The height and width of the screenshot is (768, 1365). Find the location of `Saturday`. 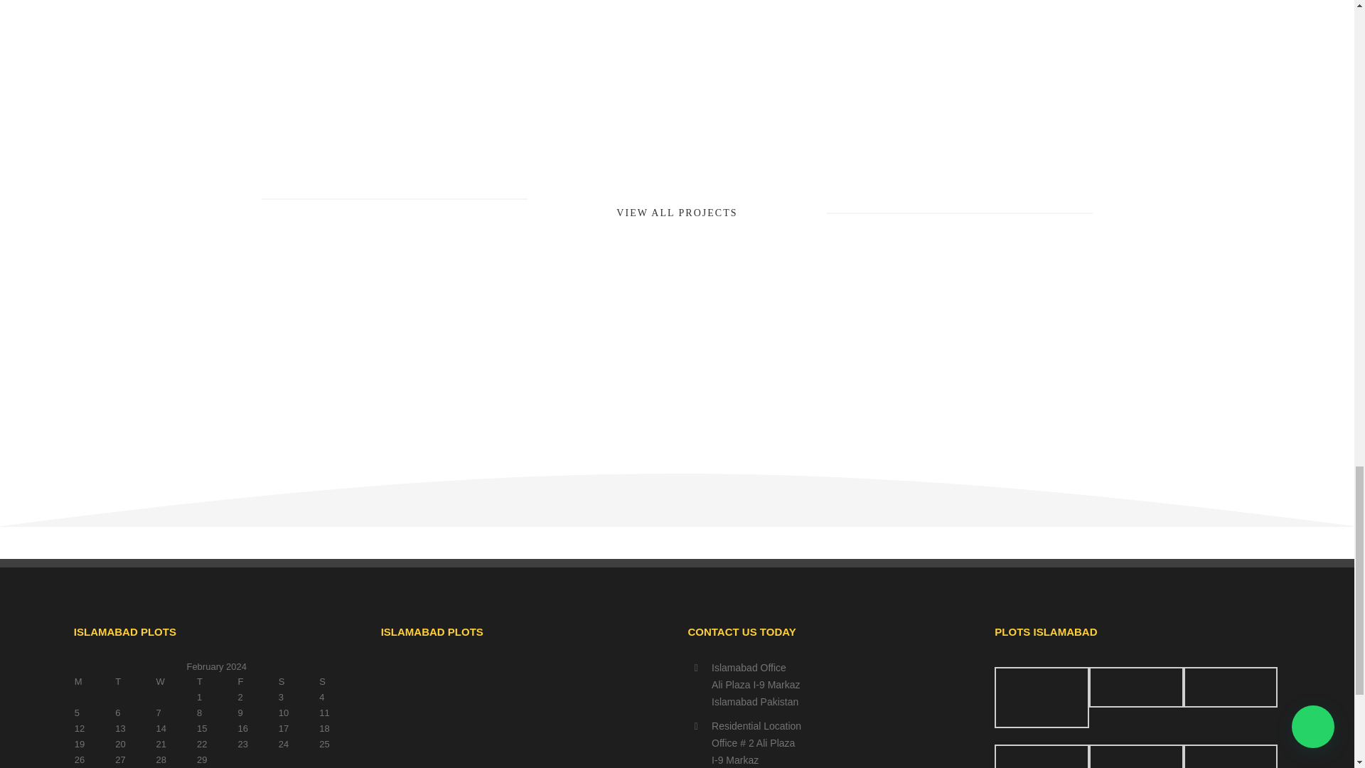

Saturday is located at coordinates (298, 681).